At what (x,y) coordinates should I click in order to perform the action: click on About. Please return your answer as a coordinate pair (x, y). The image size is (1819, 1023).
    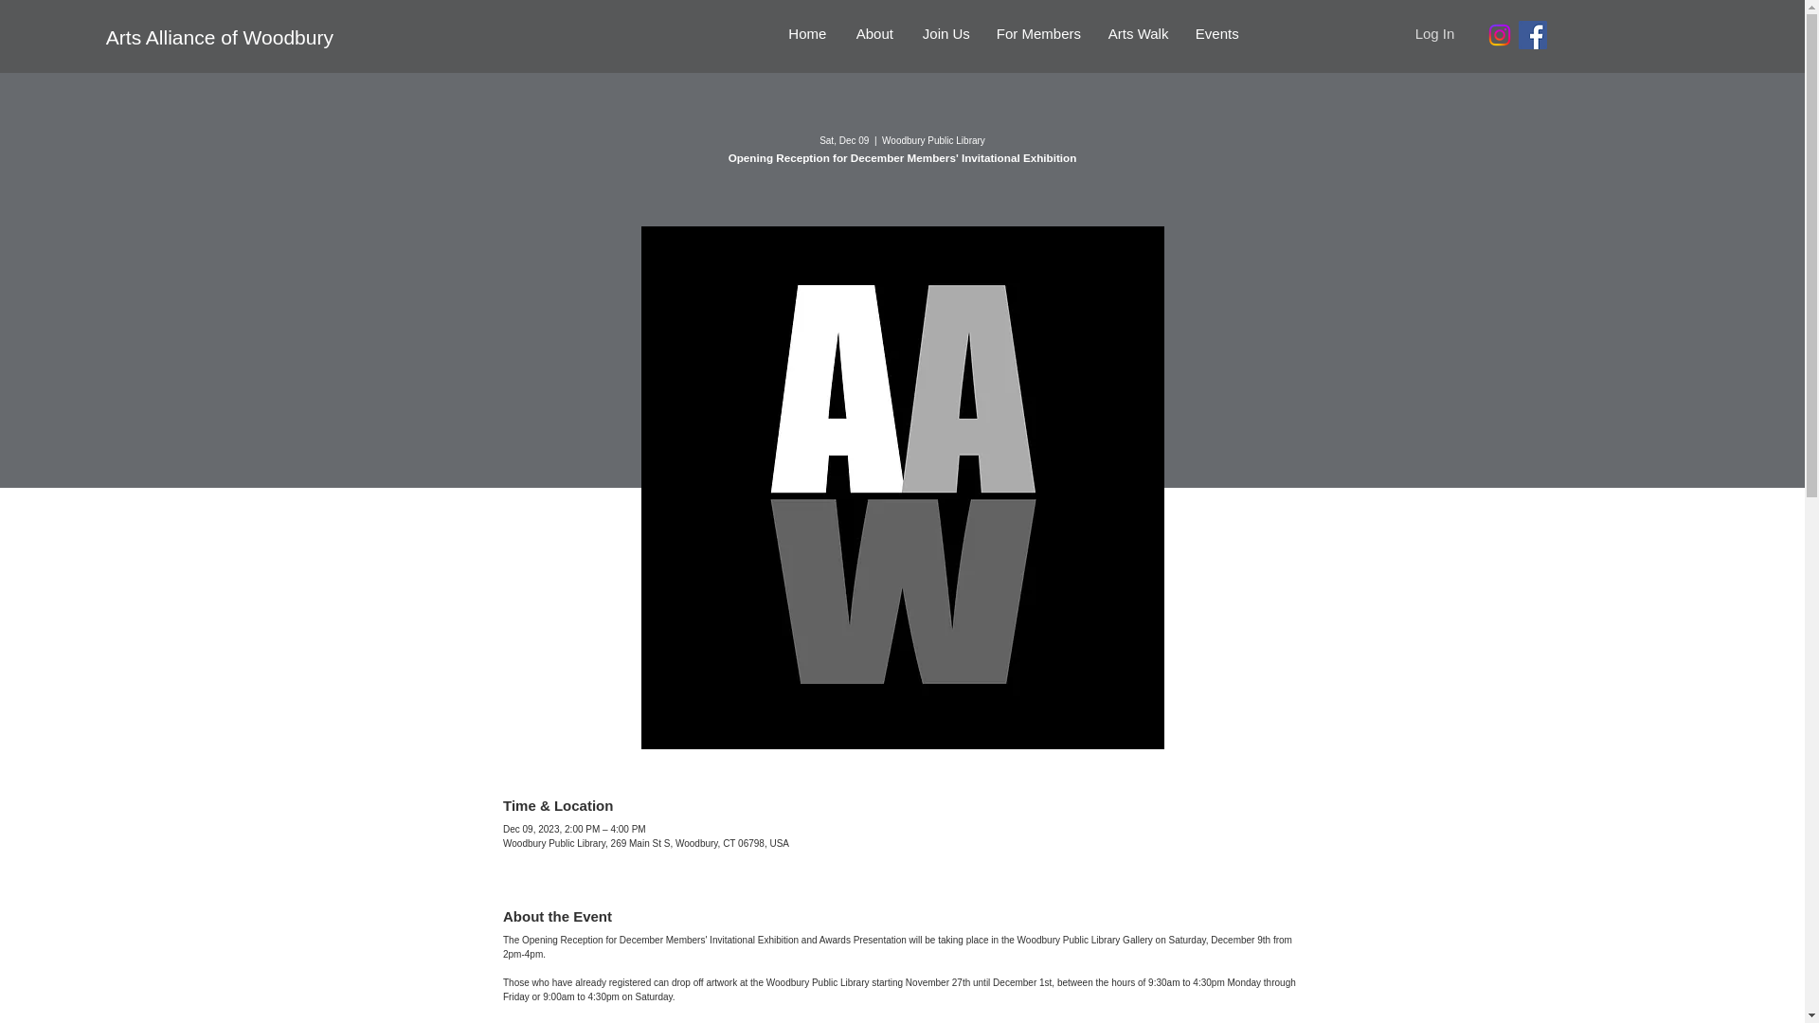
    Looking at the image, I should click on (873, 34).